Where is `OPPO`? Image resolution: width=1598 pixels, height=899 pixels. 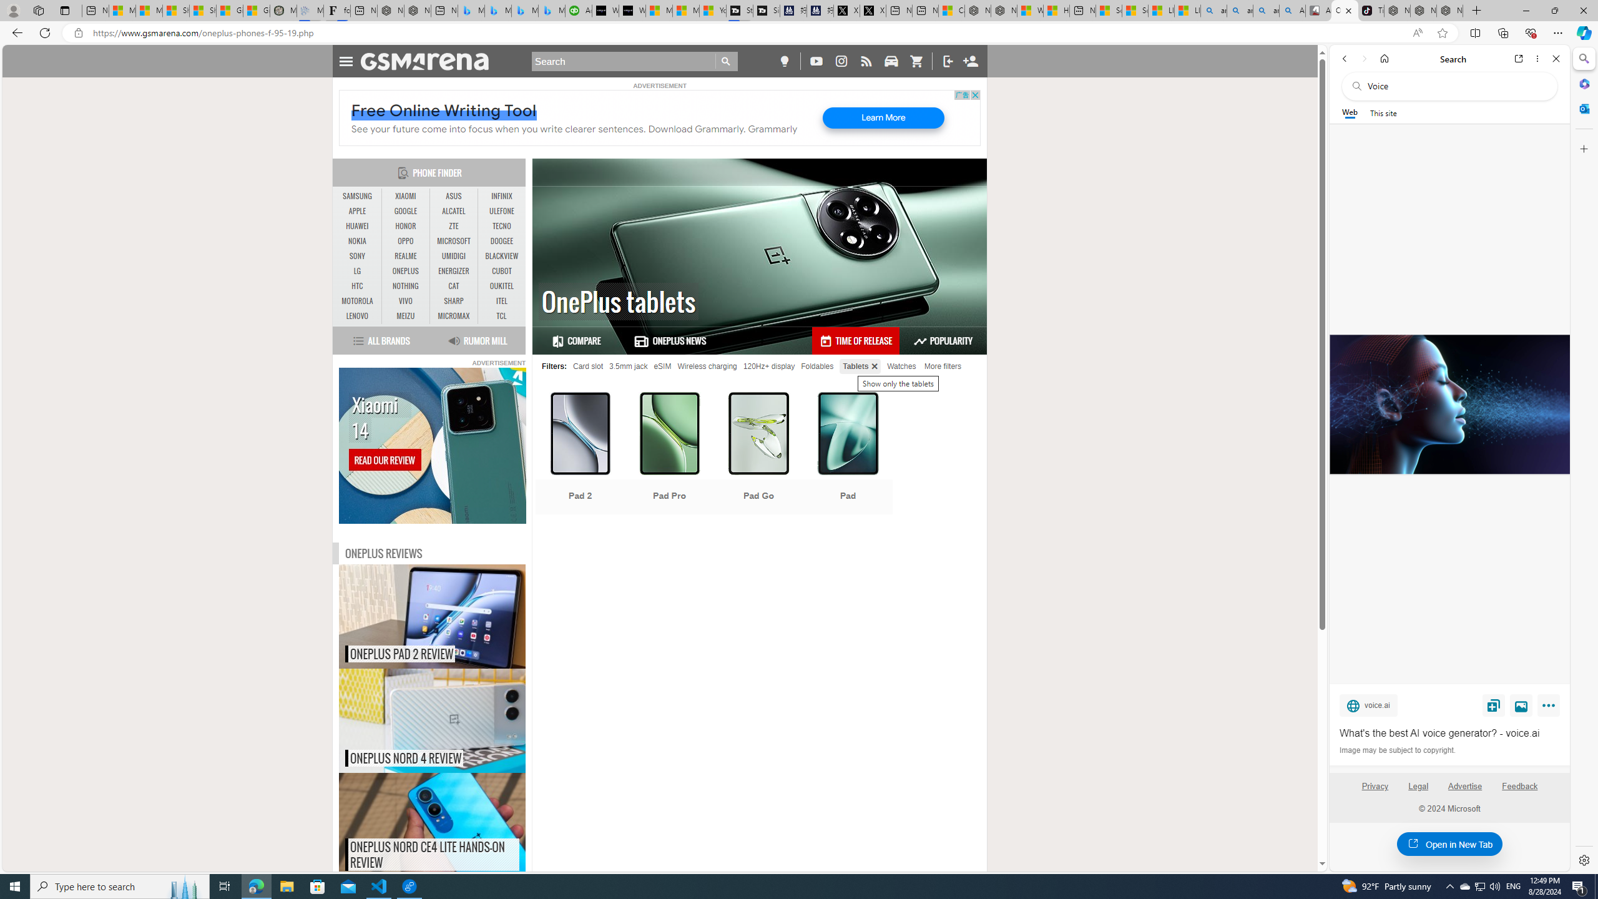
OPPO is located at coordinates (406, 242).